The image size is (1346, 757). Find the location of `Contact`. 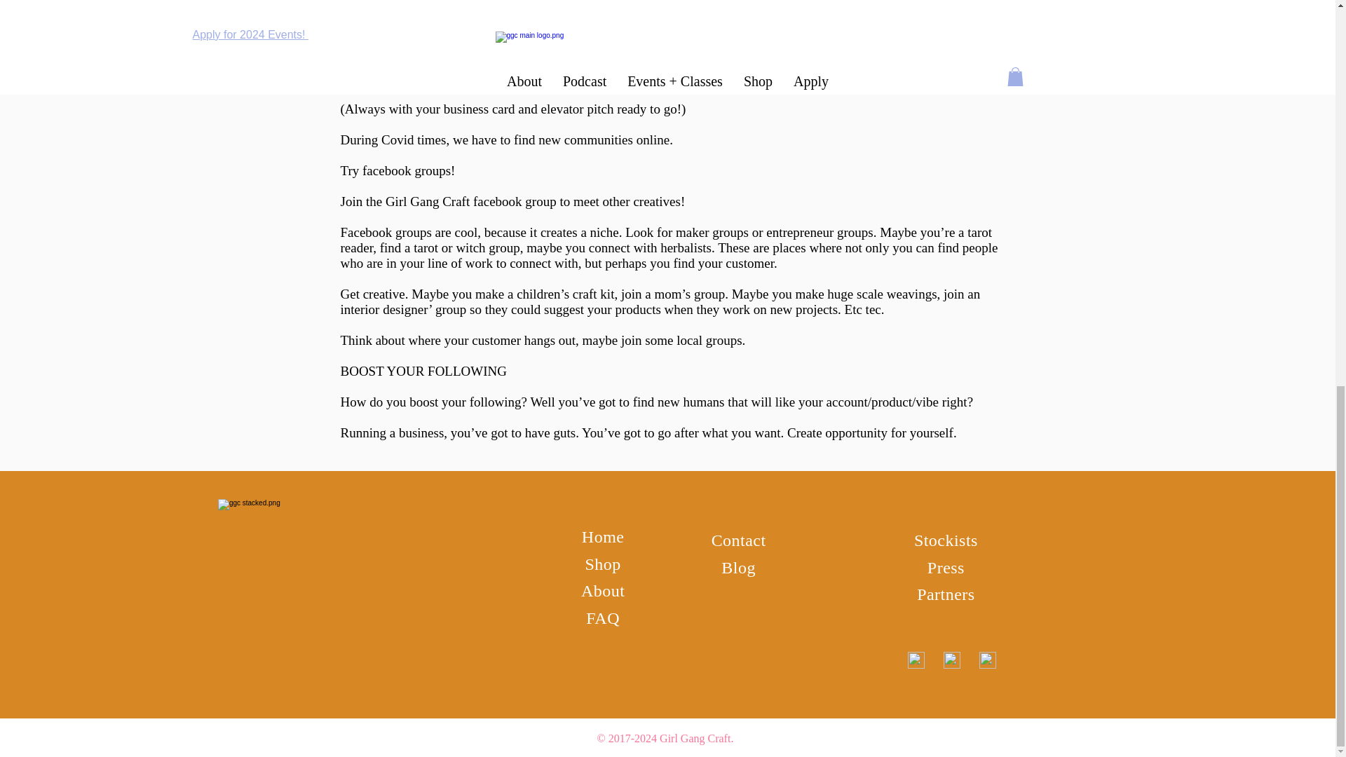

Contact is located at coordinates (739, 537).